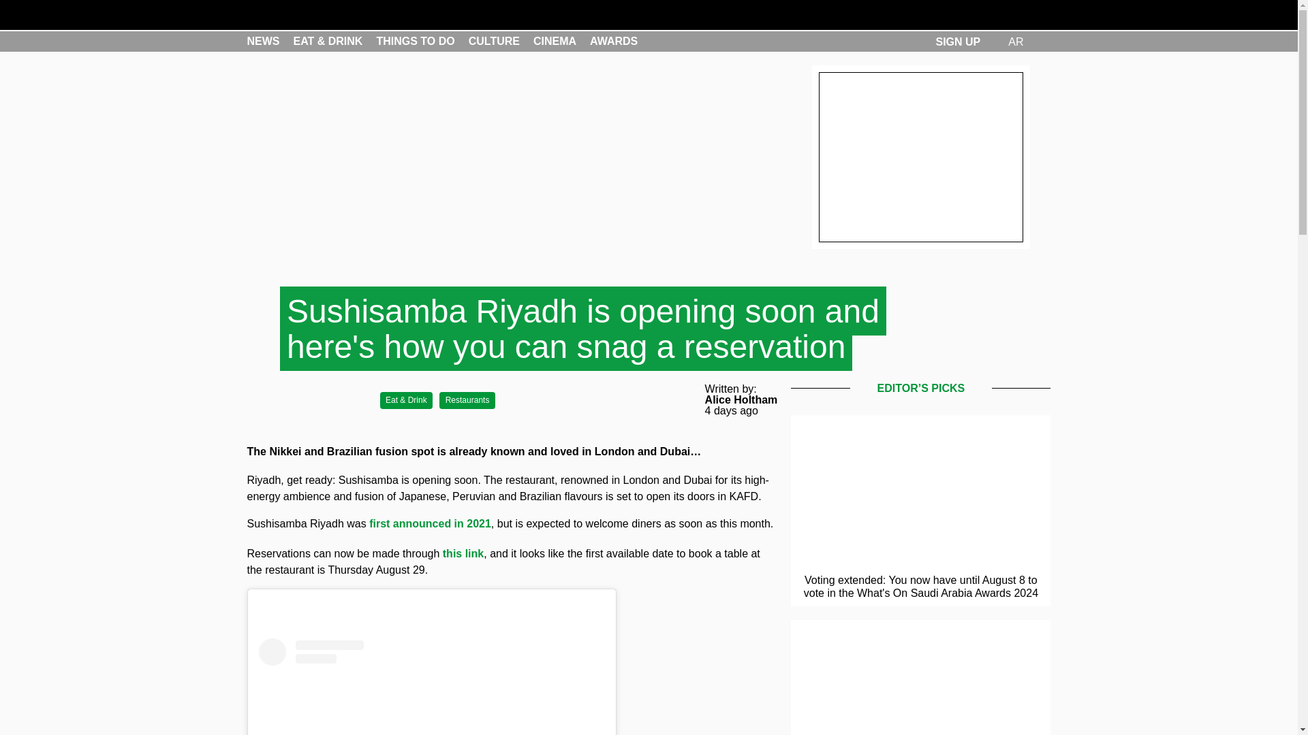 Image resolution: width=1308 pixels, height=735 pixels. What do you see at coordinates (263, 41) in the screenshot?
I see `NEWS` at bounding box center [263, 41].